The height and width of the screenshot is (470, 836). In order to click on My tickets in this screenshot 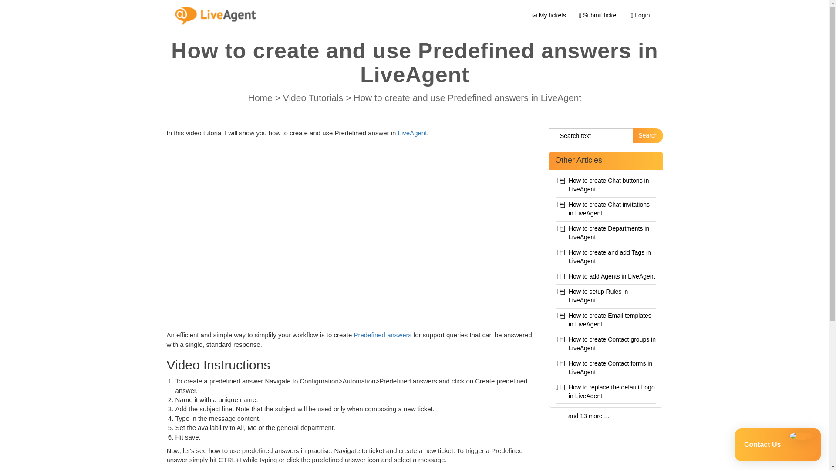, I will do `click(549, 15)`.